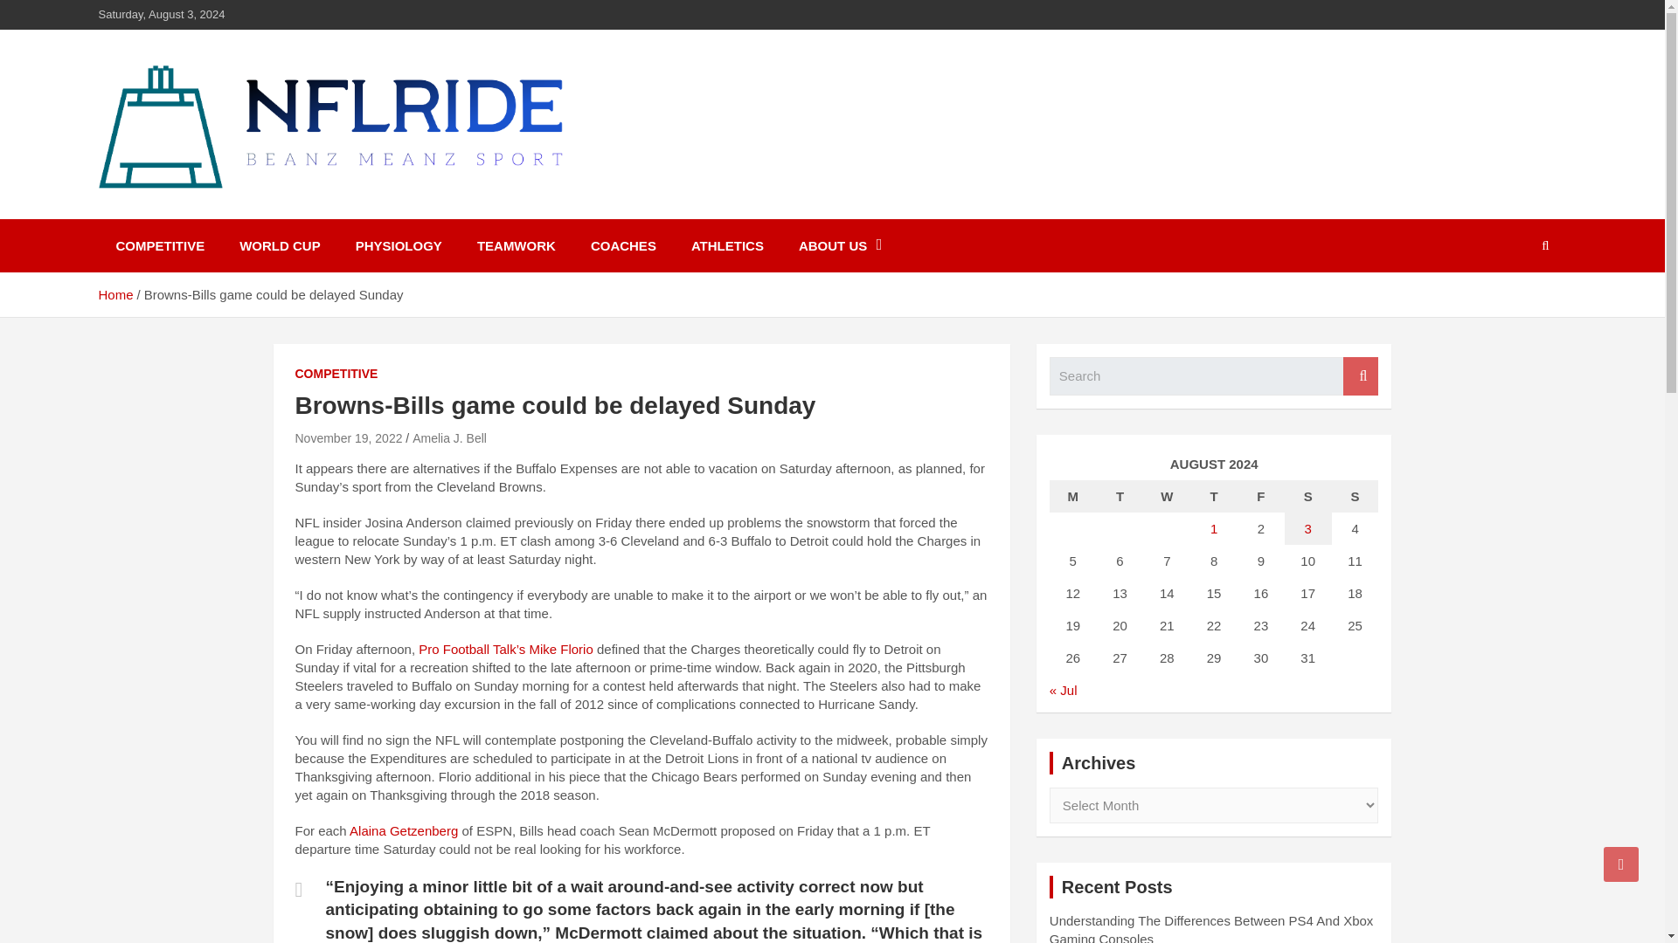 The image size is (1678, 943). Describe the element at coordinates (348, 437) in the screenshot. I see `Browns-Bills game could be delayed Sunday` at that location.